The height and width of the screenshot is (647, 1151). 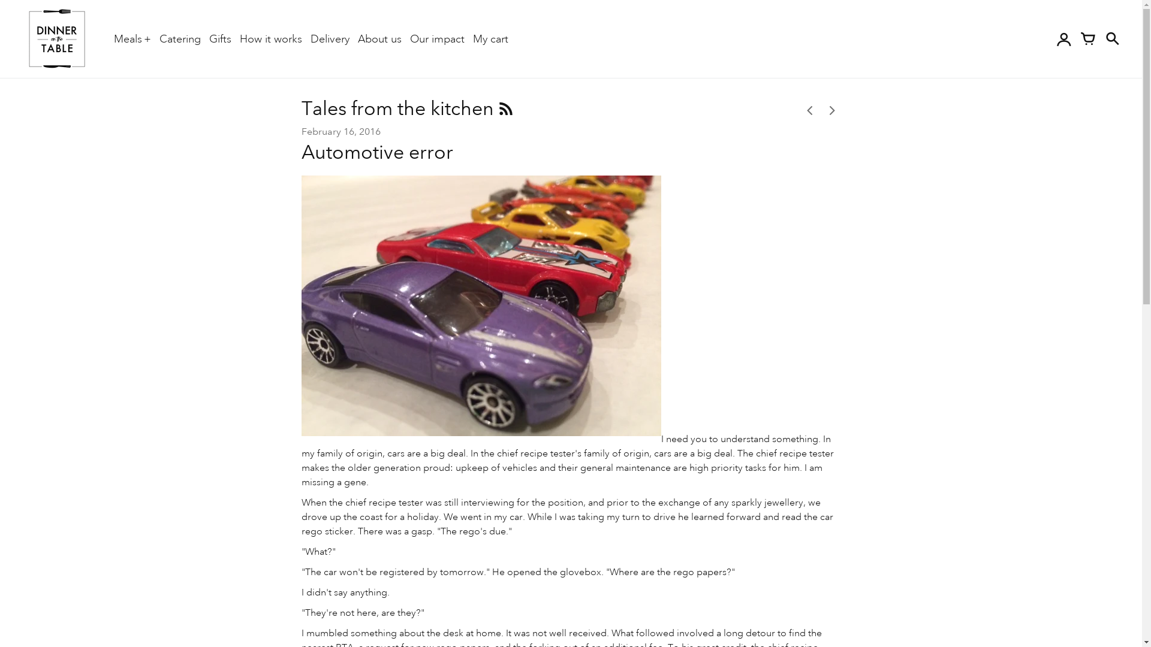 What do you see at coordinates (399, 108) in the screenshot?
I see `Tales from the kitchen` at bounding box center [399, 108].